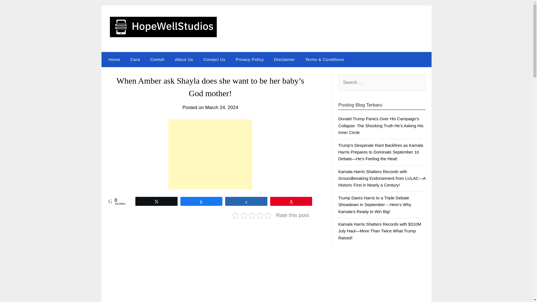 This screenshot has width=537, height=302. I want to click on Cara, so click(135, 59).